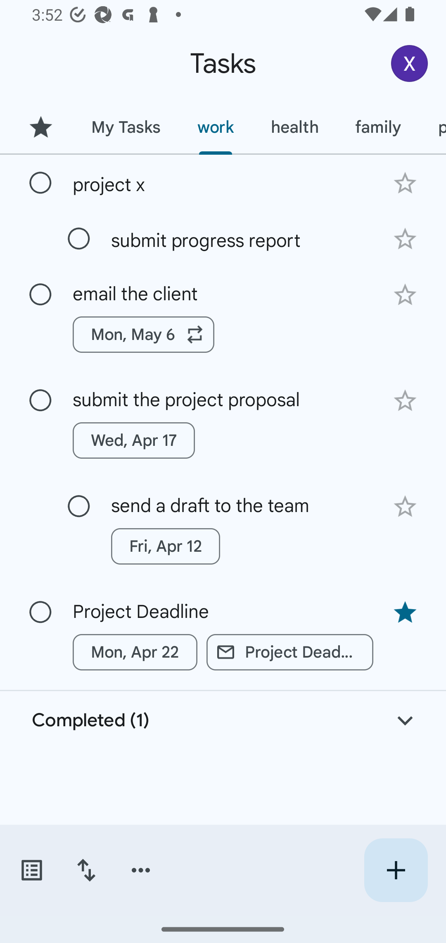  I want to click on Mark as complete, so click(40, 612).